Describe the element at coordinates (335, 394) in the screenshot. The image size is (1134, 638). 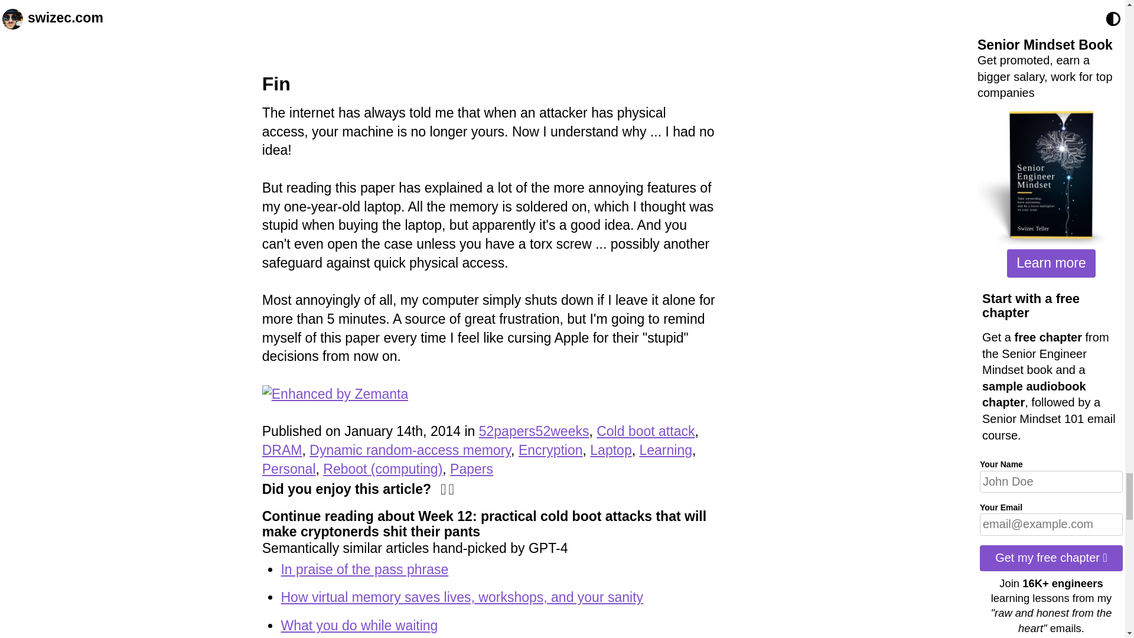
I see `Enhanced by Zemanta` at that location.